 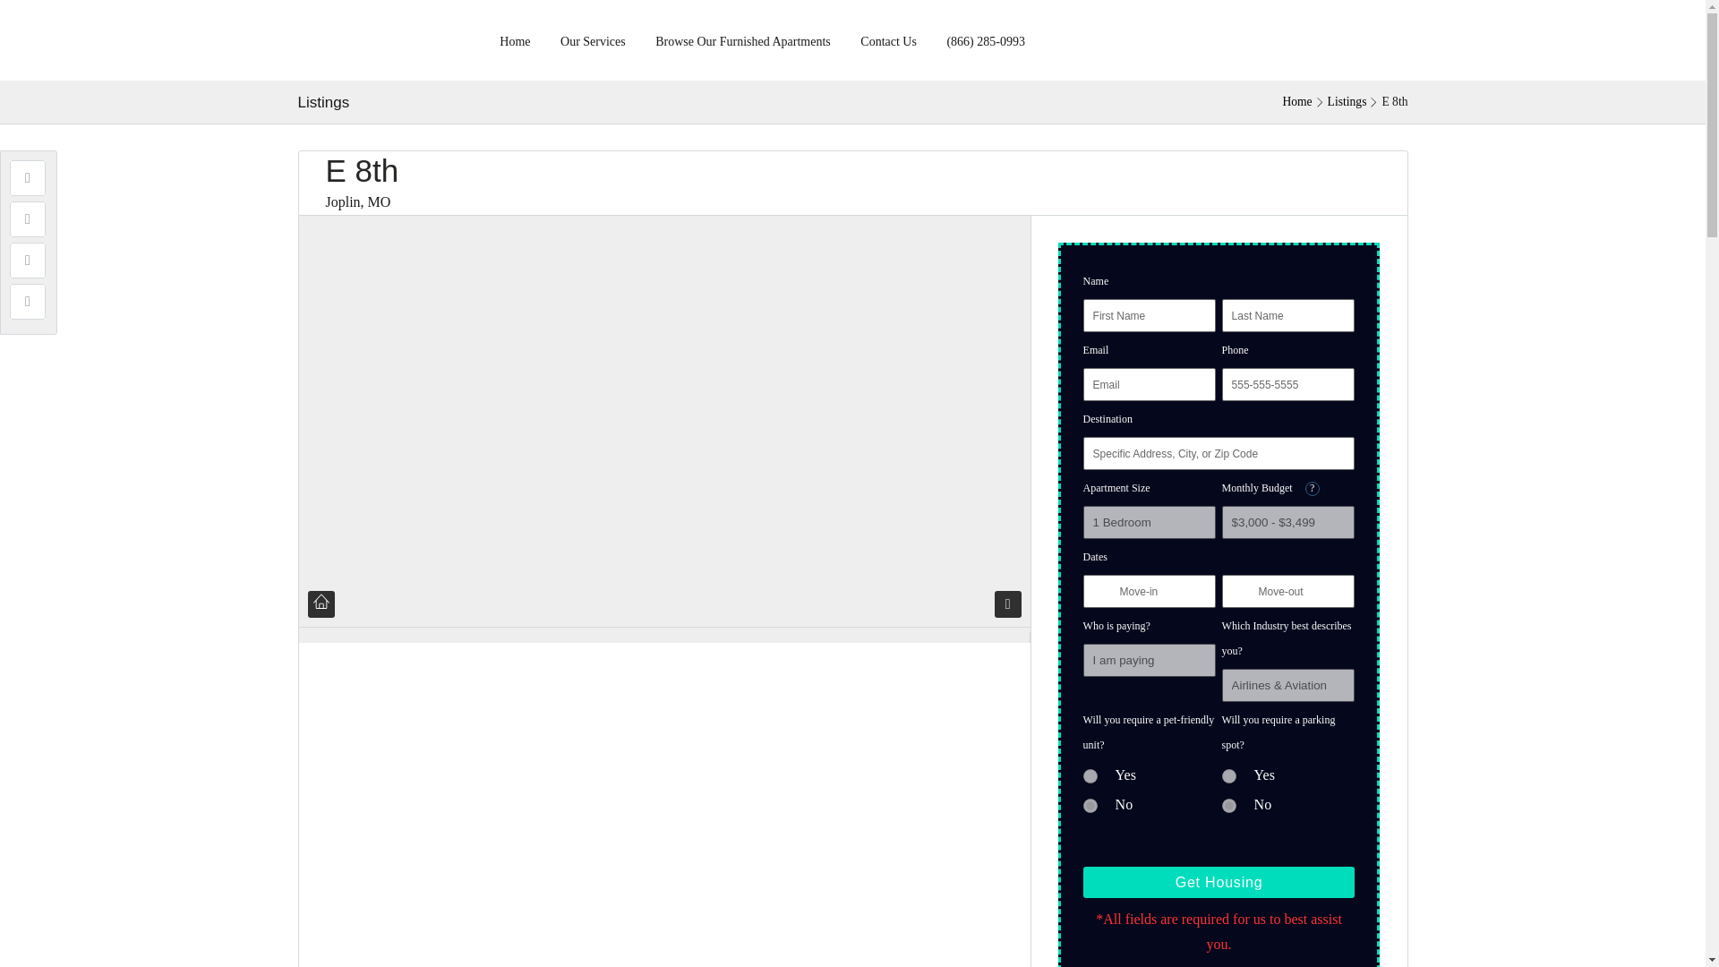 I want to click on NO, so click(x=1228, y=806).